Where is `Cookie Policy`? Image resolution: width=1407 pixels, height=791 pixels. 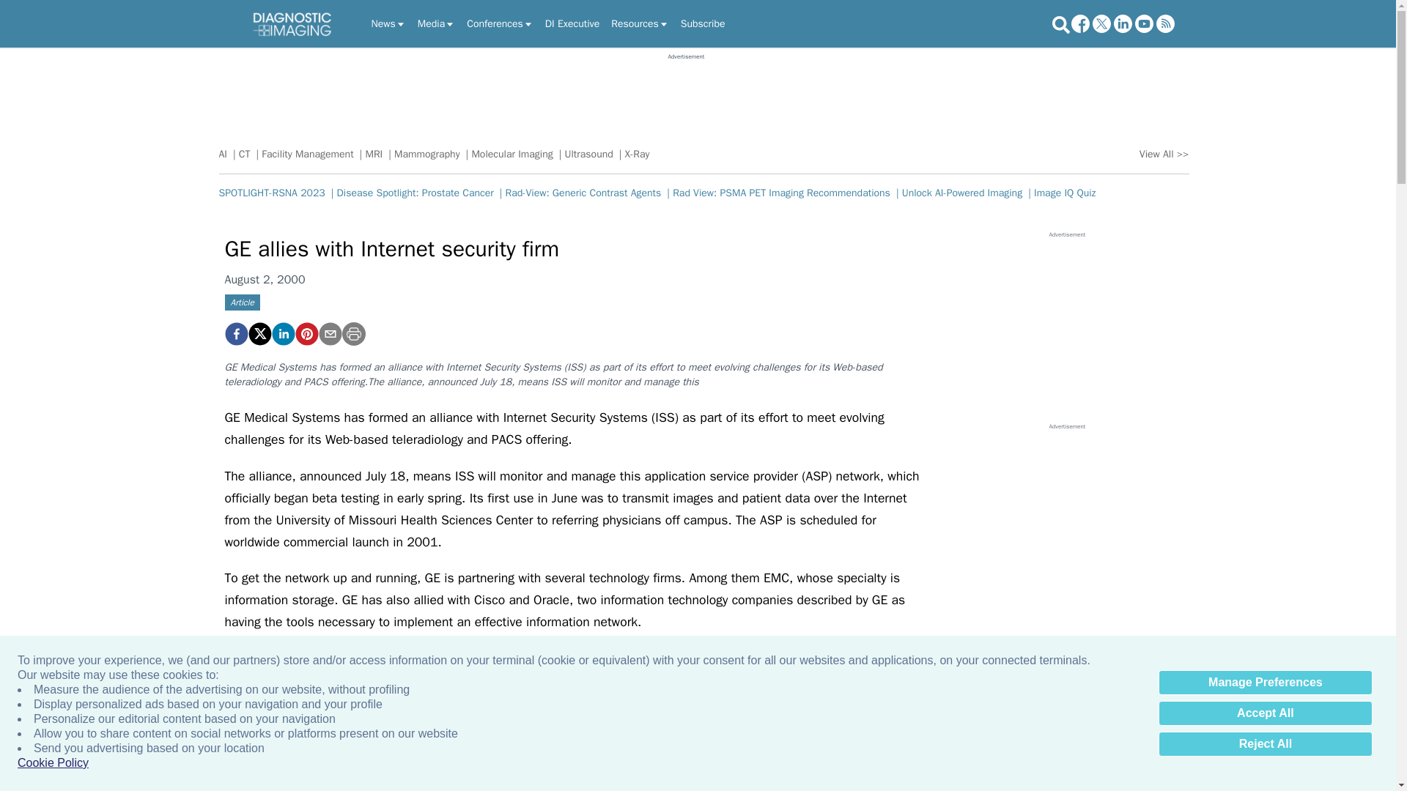
Cookie Policy is located at coordinates (53, 763).